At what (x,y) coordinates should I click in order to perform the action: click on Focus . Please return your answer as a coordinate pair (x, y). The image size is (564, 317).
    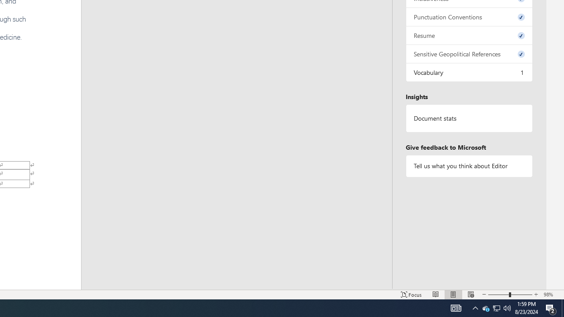
    Looking at the image, I should click on (412, 294).